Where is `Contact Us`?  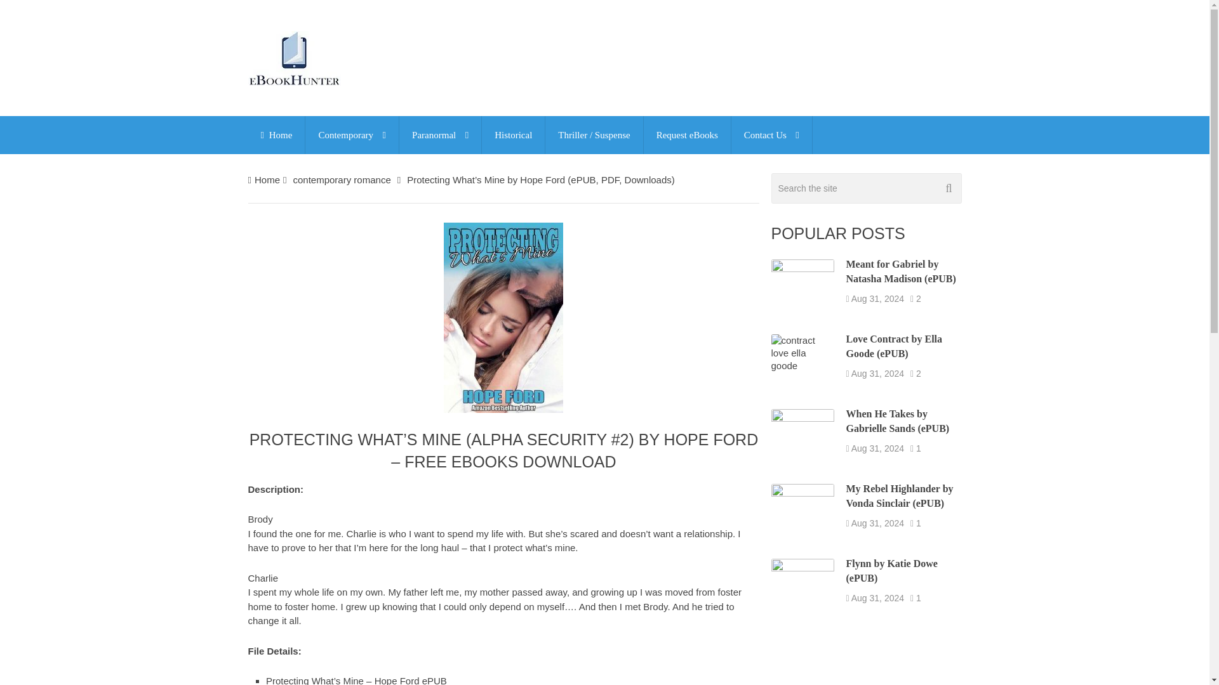
Contact Us is located at coordinates (771, 134).